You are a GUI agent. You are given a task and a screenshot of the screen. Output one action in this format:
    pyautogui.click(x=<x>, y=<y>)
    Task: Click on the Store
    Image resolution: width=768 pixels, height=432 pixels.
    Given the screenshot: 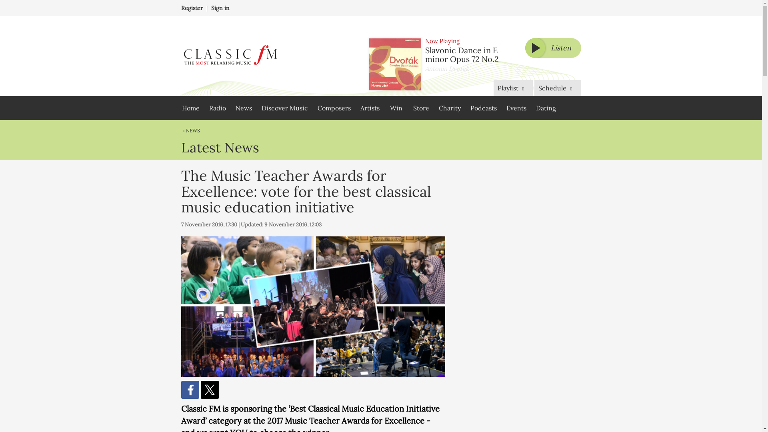 What is the action you would take?
    pyautogui.click(x=421, y=108)
    